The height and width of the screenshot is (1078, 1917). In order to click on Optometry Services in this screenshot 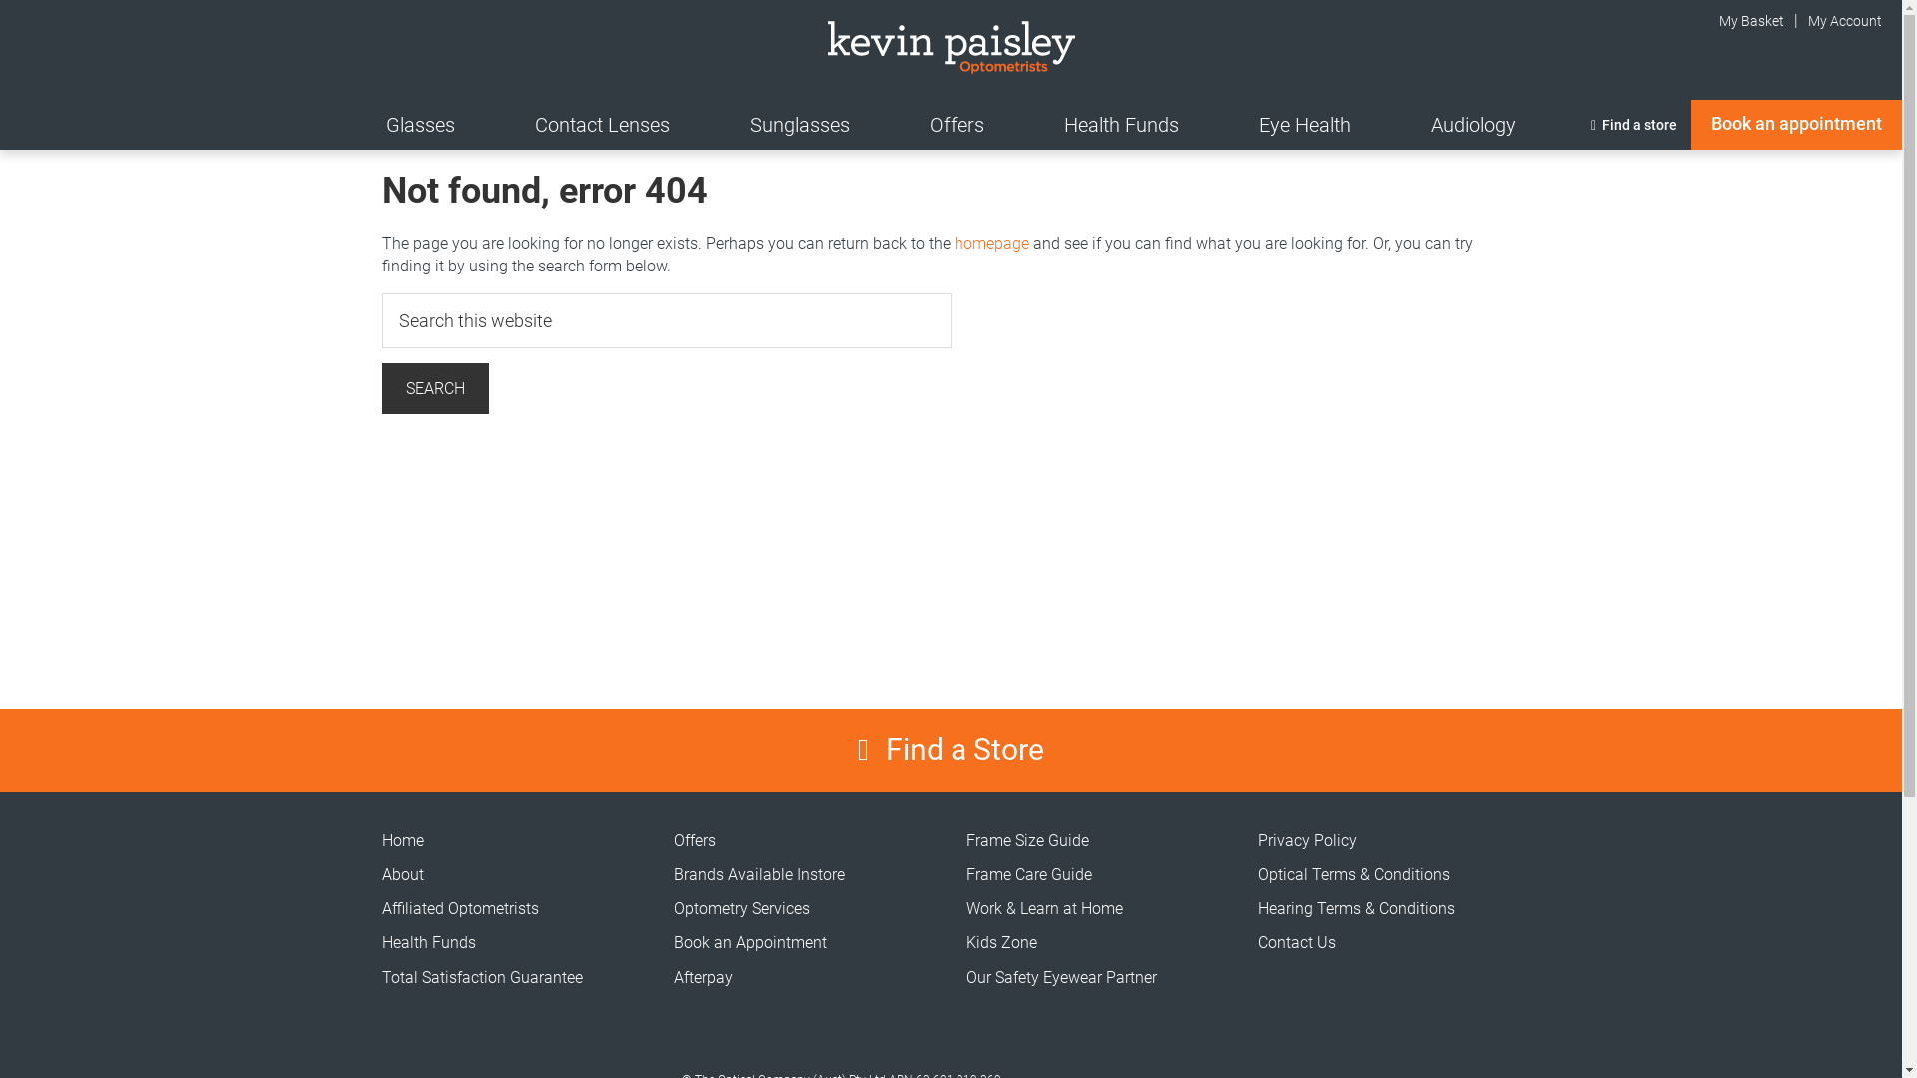, I will do `click(742, 908)`.